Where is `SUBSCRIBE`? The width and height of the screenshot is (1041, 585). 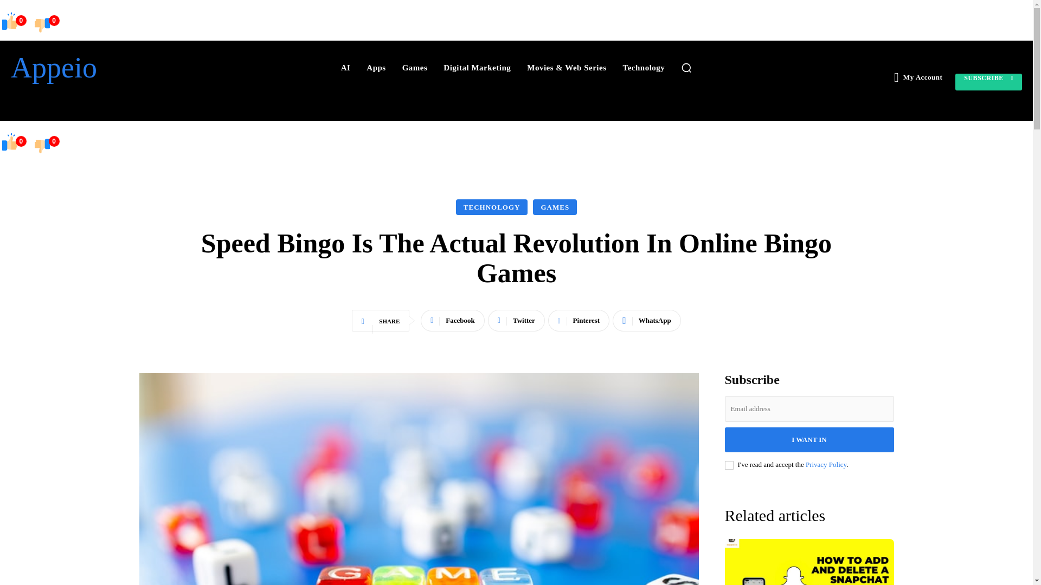 SUBSCRIBE is located at coordinates (989, 82).